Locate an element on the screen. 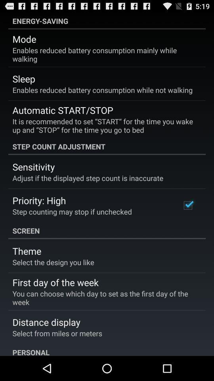 Image resolution: width=214 pixels, height=381 pixels. press the theme item is located at coordinates (27, 251).